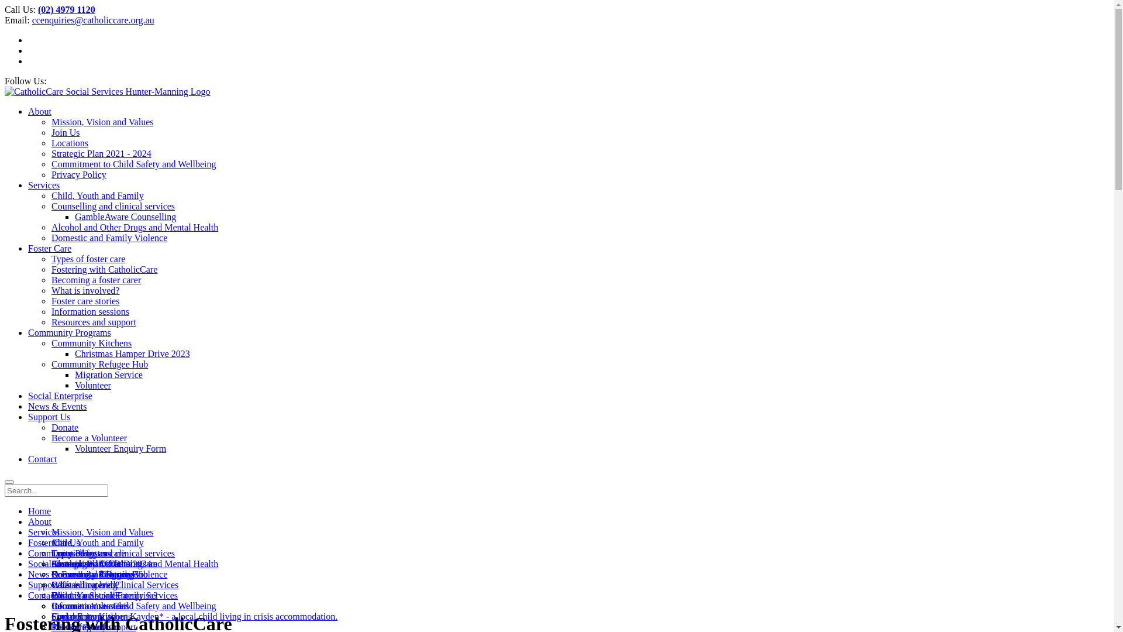 This screenshot has width=1123, height=632. Describe the element at coordinates (70, 554) in the screenshot. I see `Locations` at that location.